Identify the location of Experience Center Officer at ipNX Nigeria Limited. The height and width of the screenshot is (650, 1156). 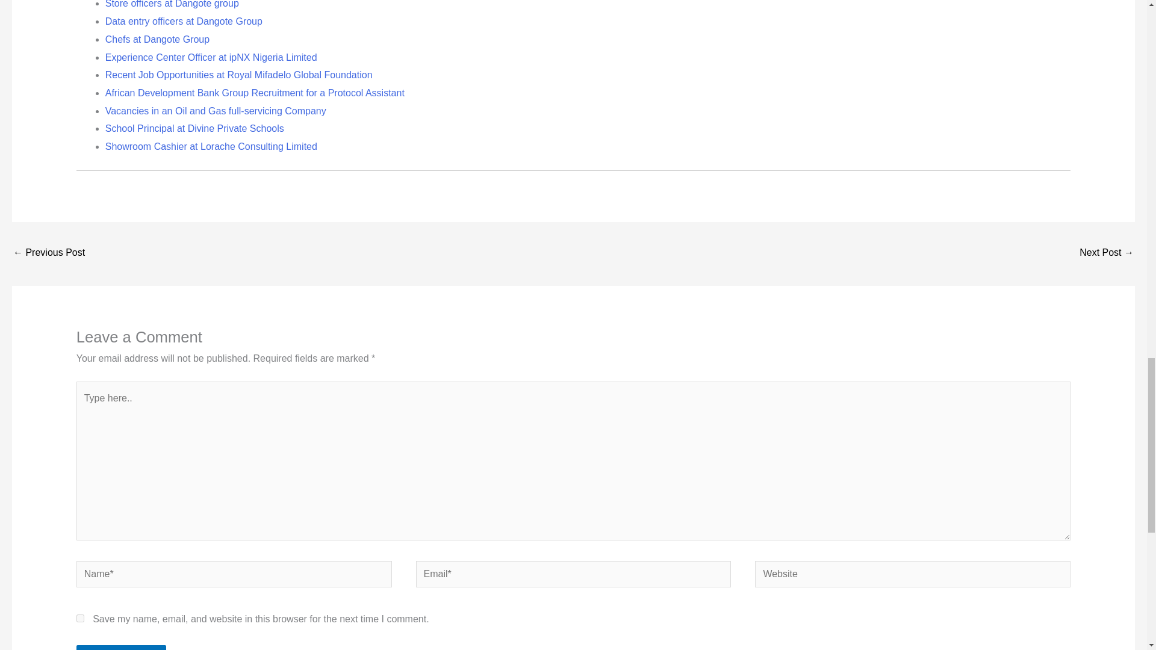
(211, 57).